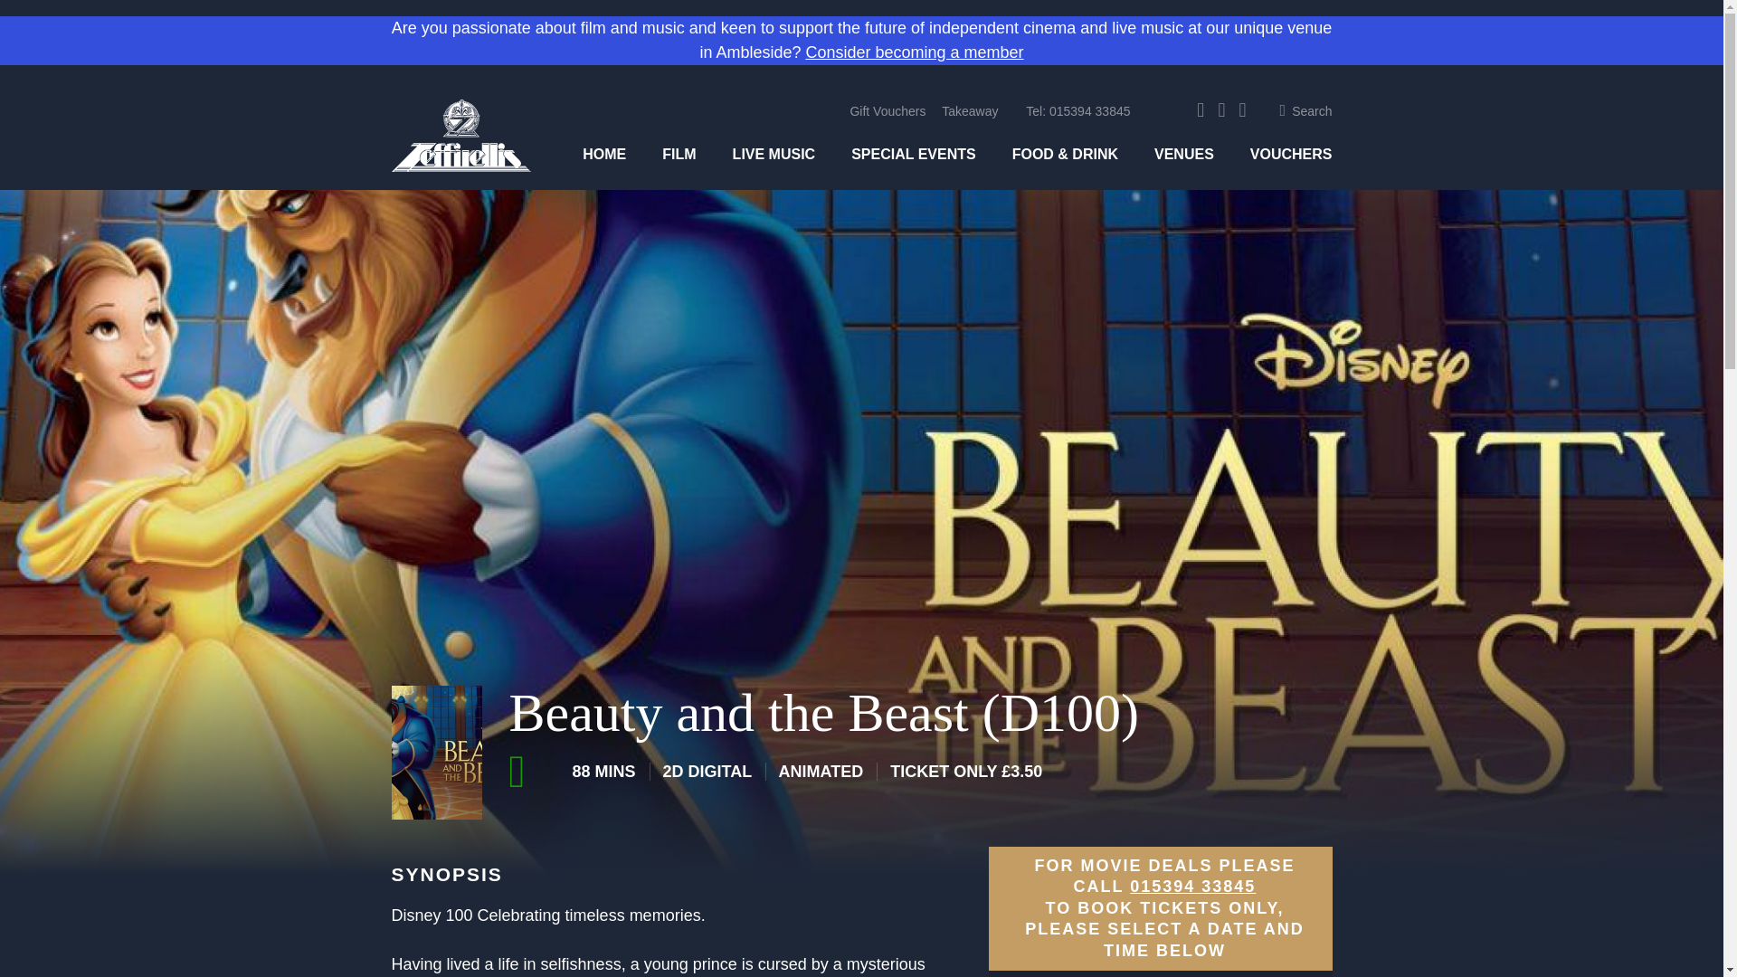  Describe the element at coordinates (914, 52) in the screenshot. I see `Consider becoming a member` at that location.